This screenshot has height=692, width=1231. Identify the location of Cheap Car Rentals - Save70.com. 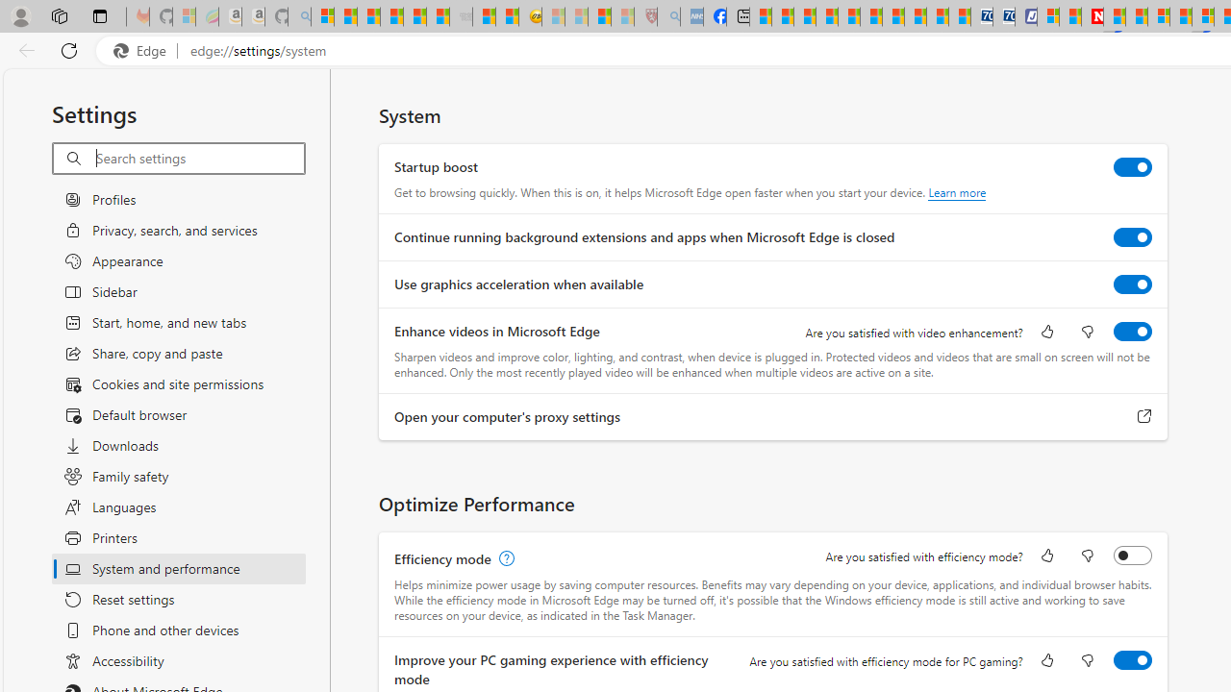
(981, 17).